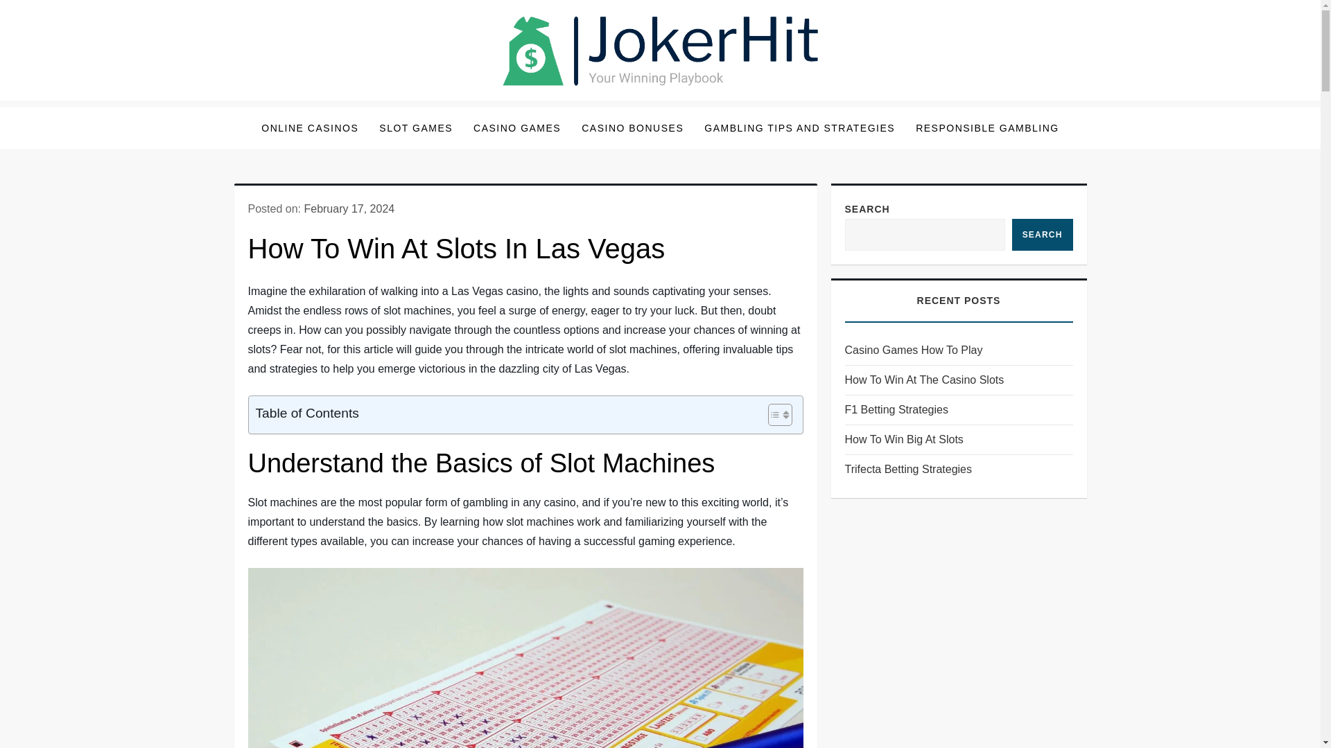  I want to click on February 17, 2024, so click(348, 208).